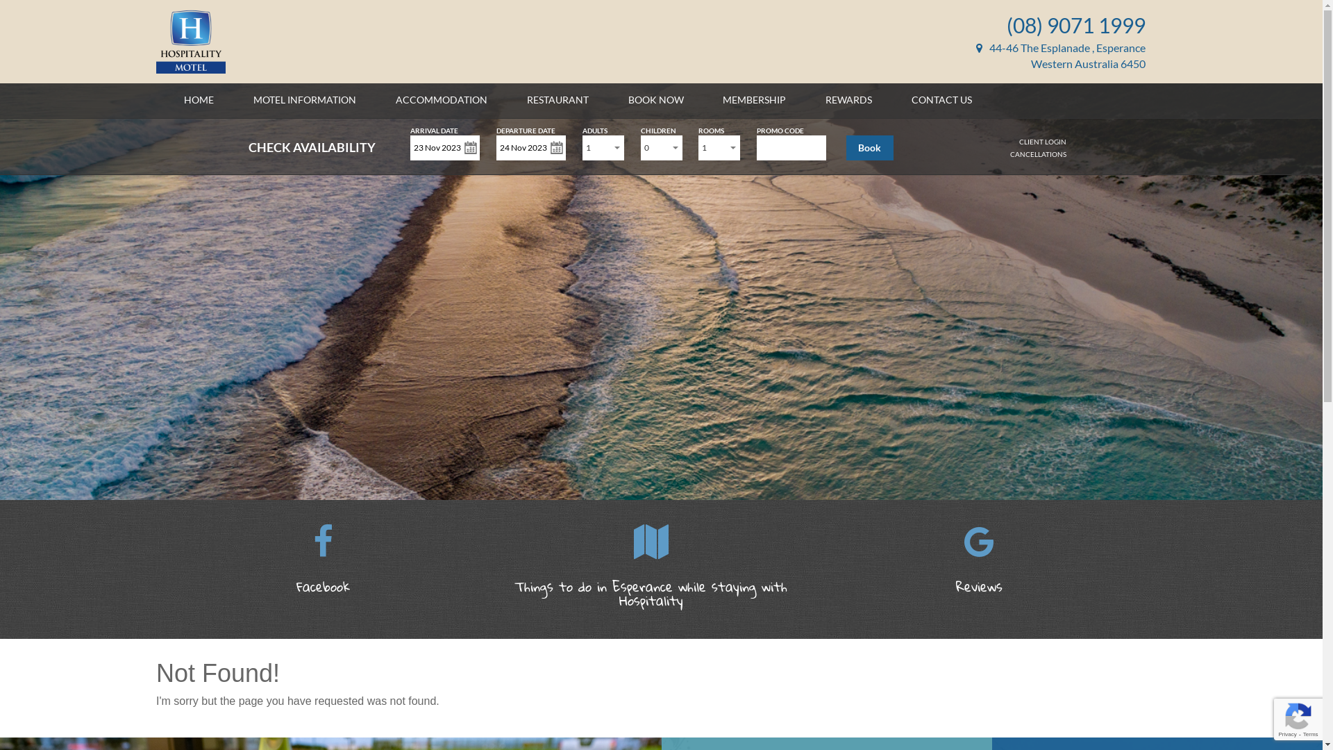 The width and height of the screenshot is (1333, 750). I want to click on CANCELLATIONS, so click(1039, 154).